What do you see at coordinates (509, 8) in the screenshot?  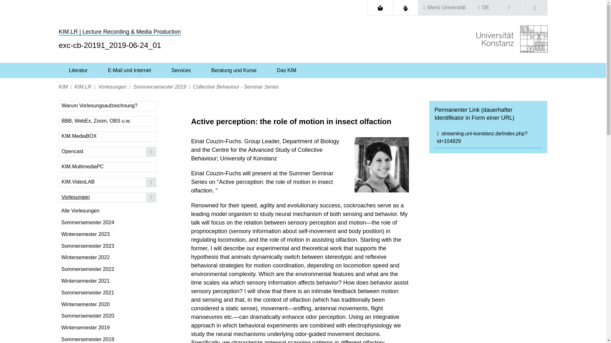 I see `Login` at bounding box center [509, 8].